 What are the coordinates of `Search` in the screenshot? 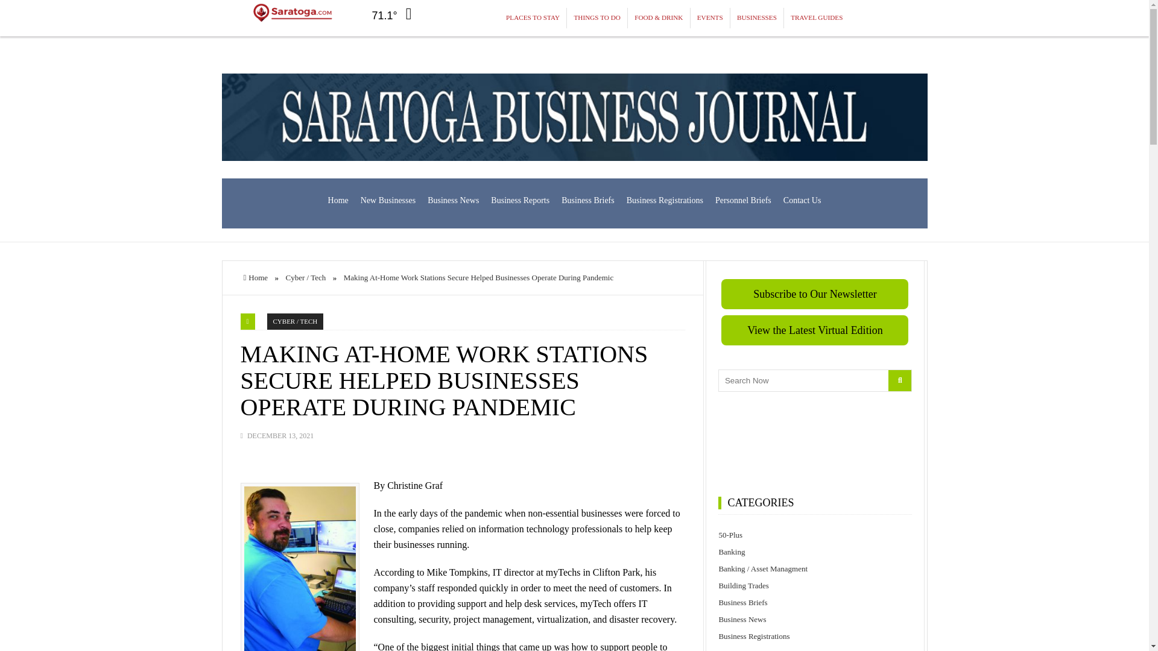 It's located at (900, 381).